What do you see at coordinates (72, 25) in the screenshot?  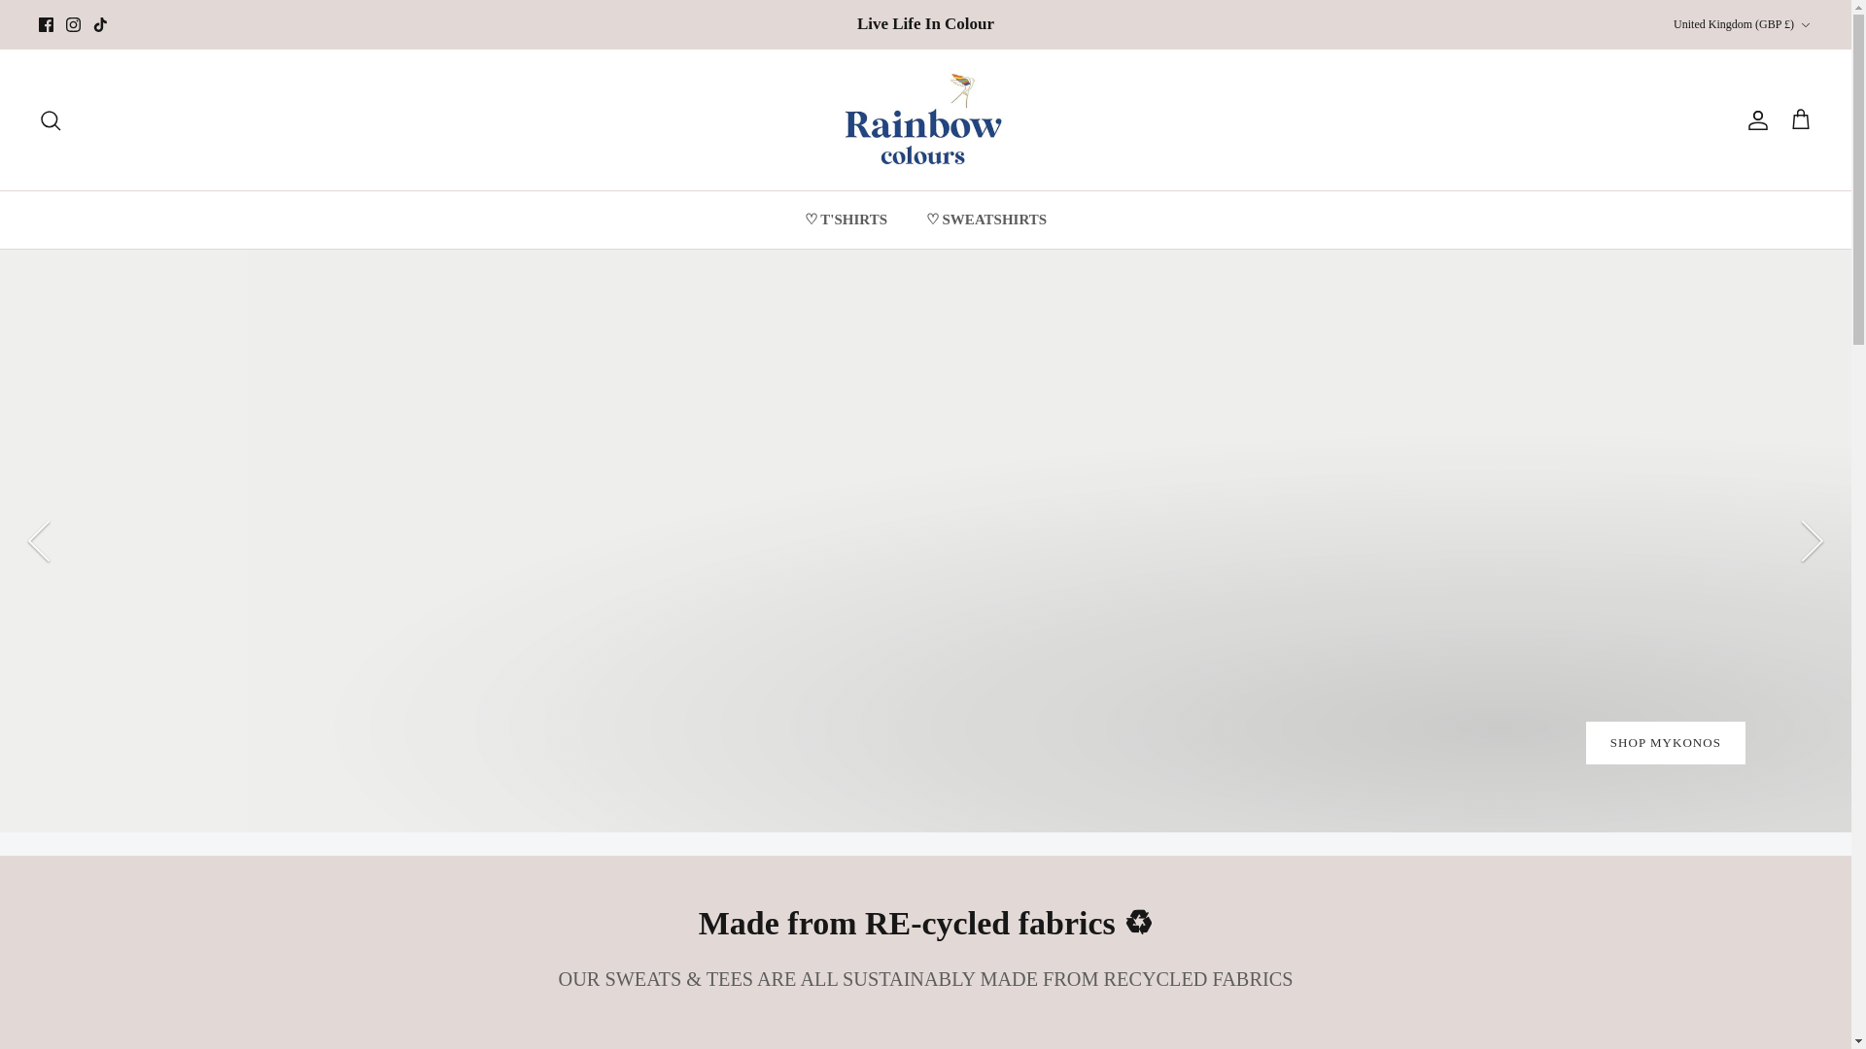 I see `Instagram` at bounding box center [72, 25].